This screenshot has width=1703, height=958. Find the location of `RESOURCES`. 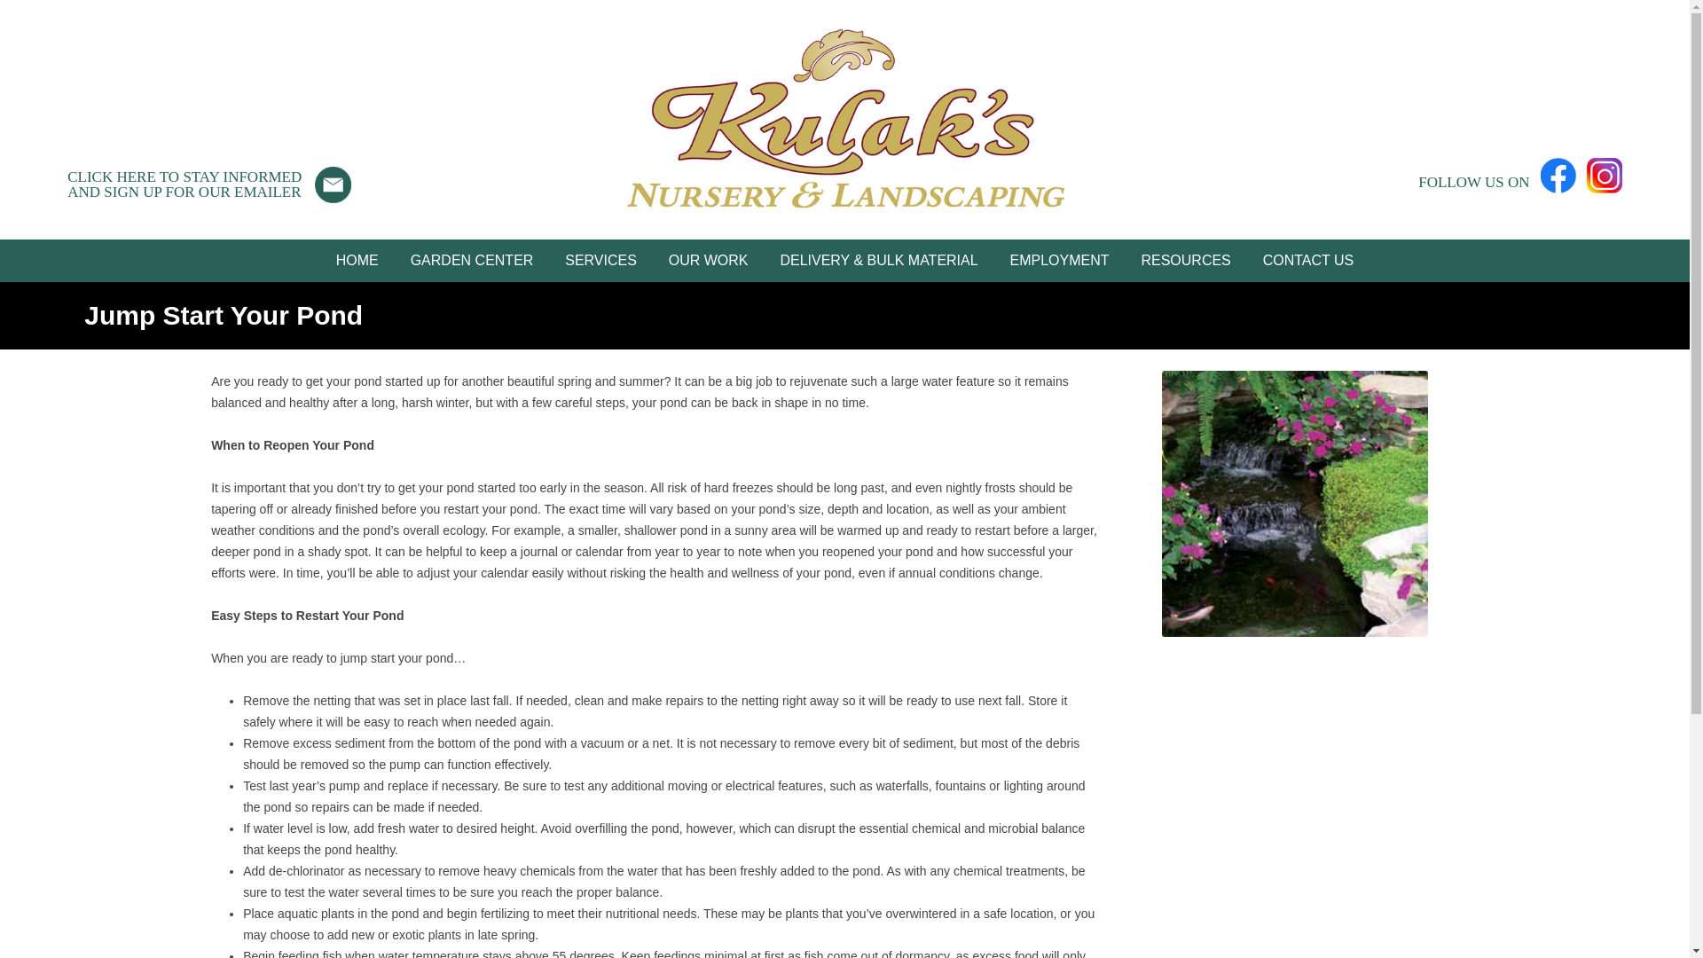

RESOURCES is located at coordinates (1185, 261).